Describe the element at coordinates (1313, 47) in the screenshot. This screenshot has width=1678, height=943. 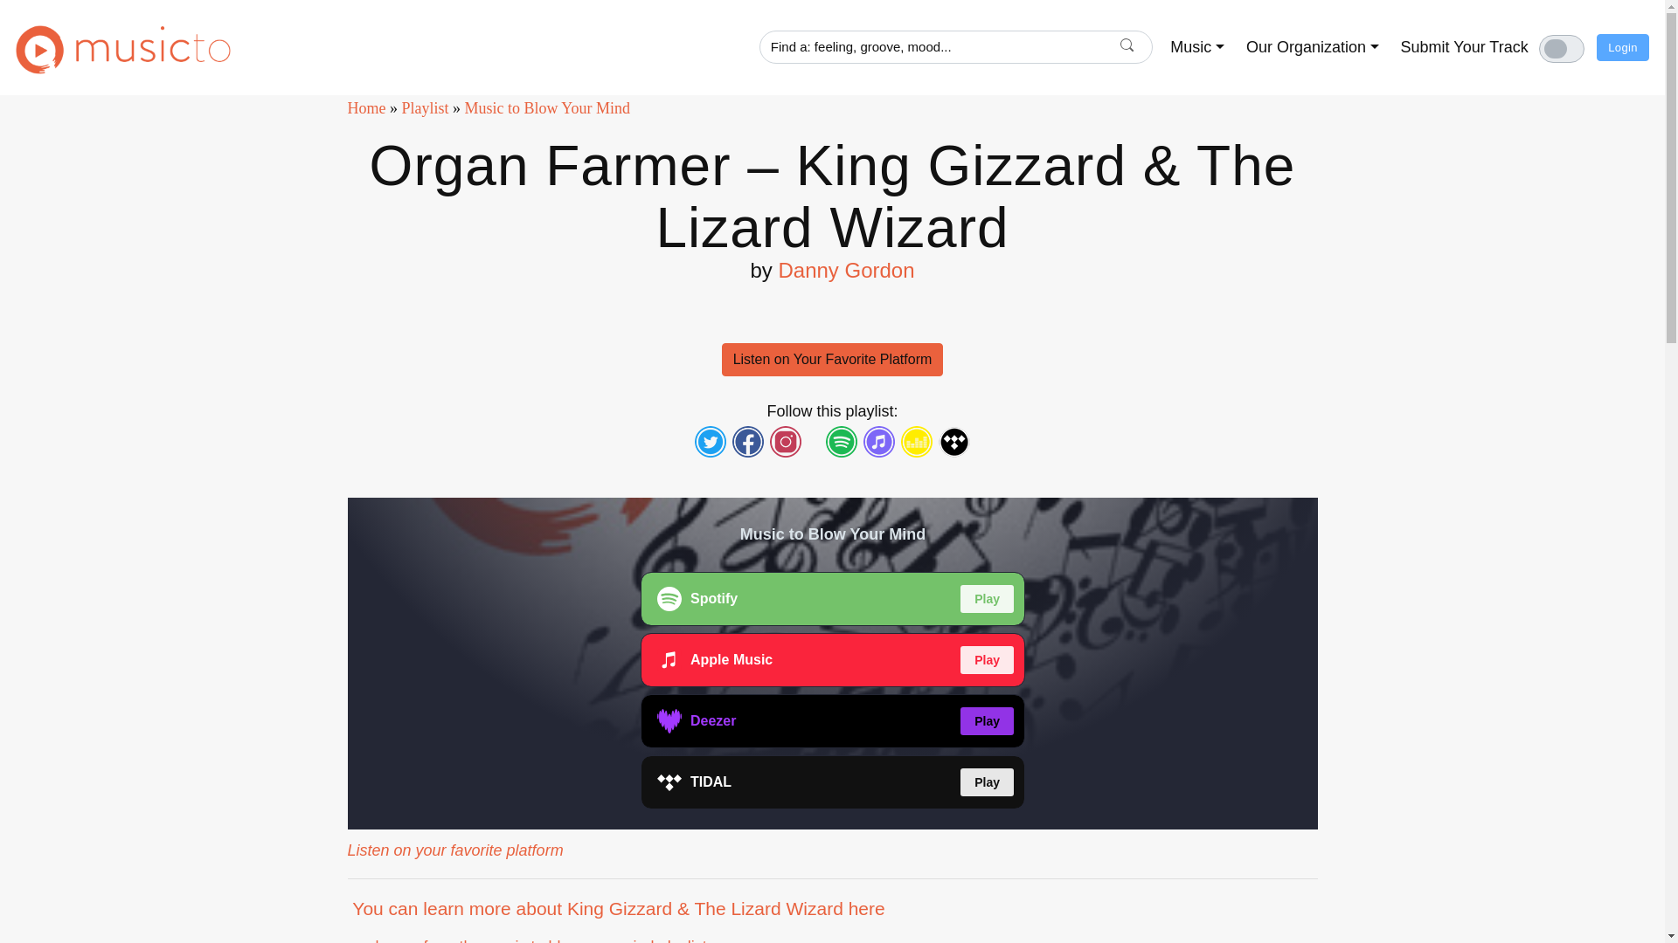
I see `Our Organization` at that location.